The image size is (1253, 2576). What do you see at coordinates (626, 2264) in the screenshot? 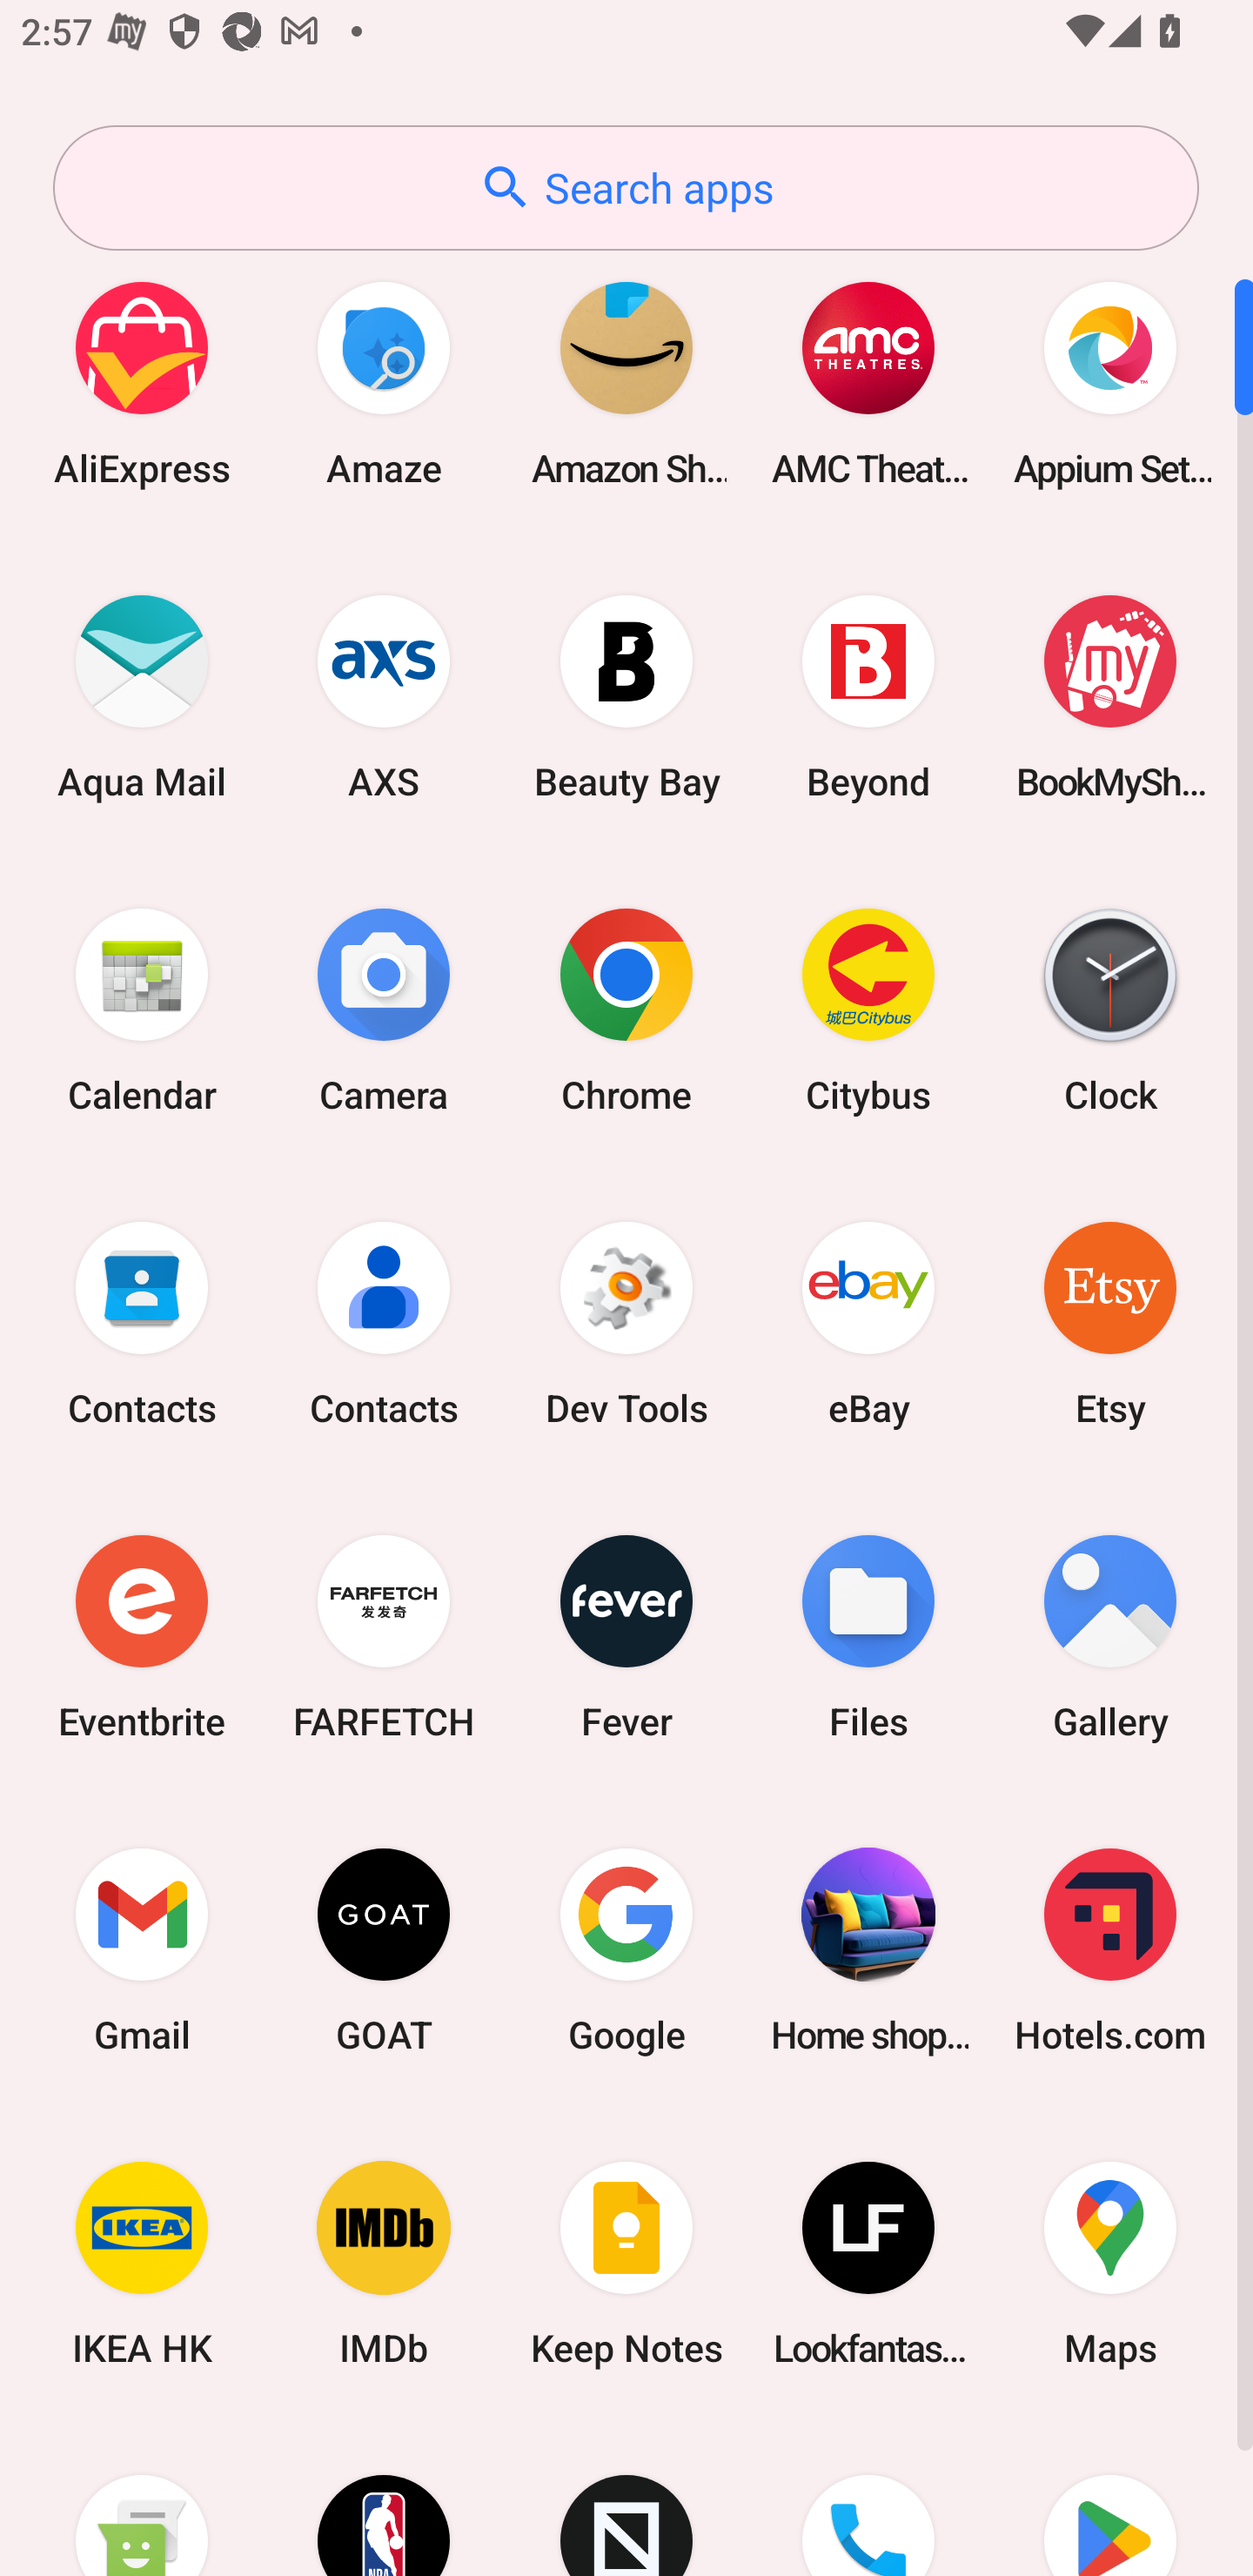
I see `Keep Notes` at bounding box center [626, 2264].